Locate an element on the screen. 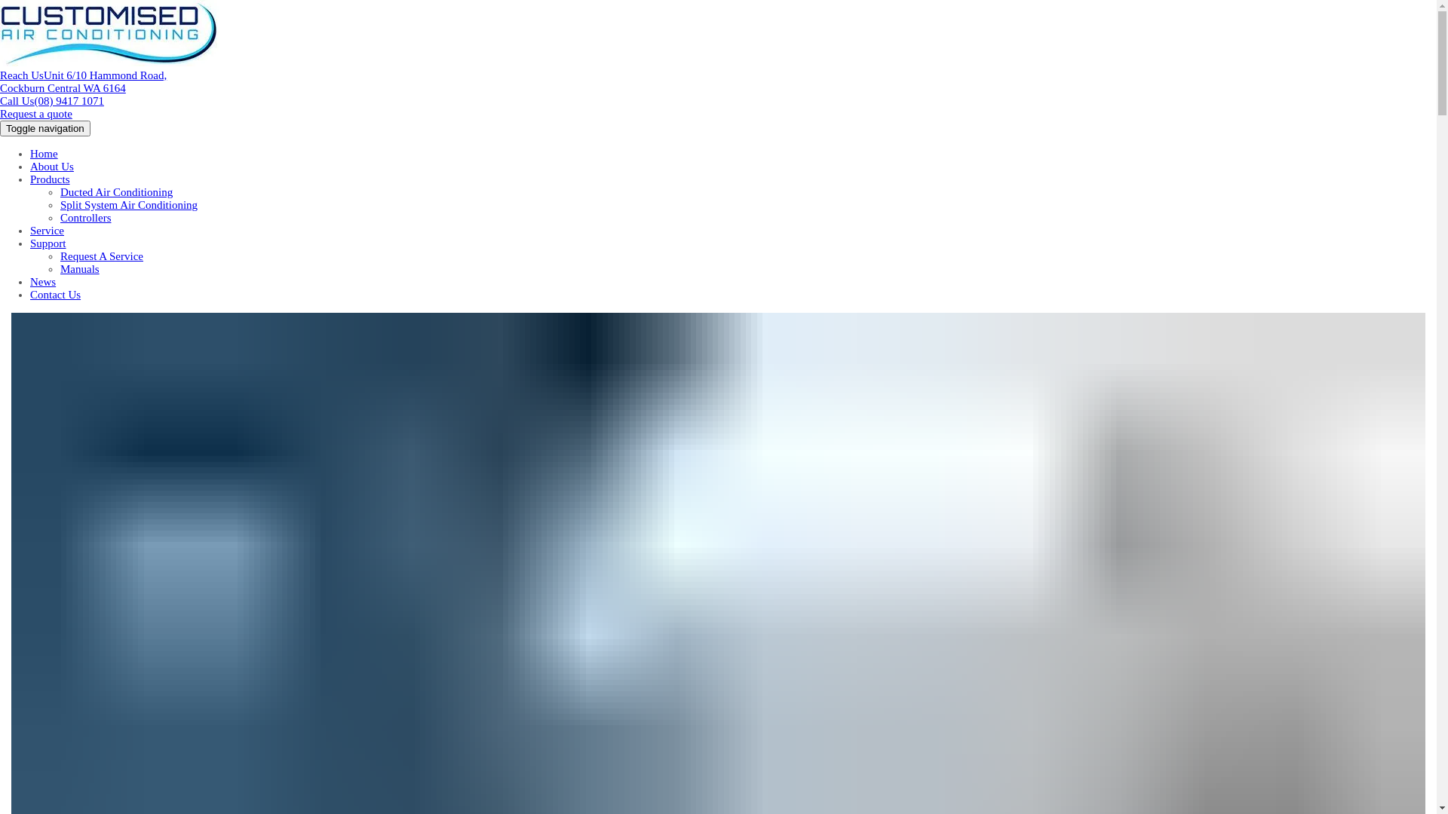 This screenshot has width=1448, height=814. Support is located at coordinates (48, 243).